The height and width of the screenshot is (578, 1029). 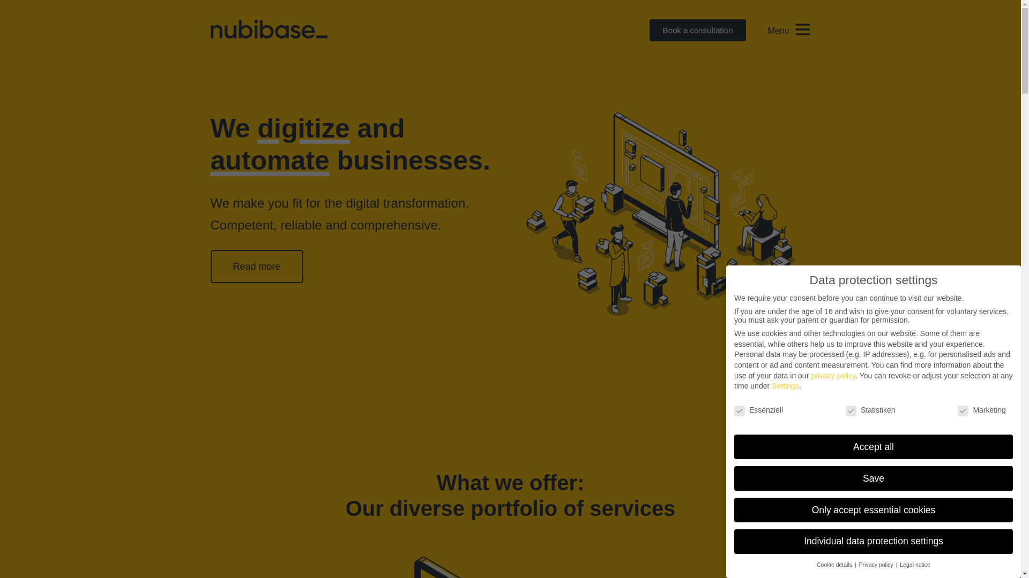 I want to click on Settings, so click(x=786, y=385).